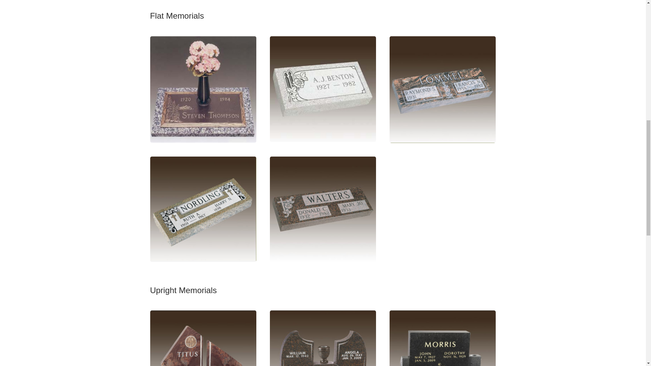  I want to click on flat-memoral4, so click(323, 89).